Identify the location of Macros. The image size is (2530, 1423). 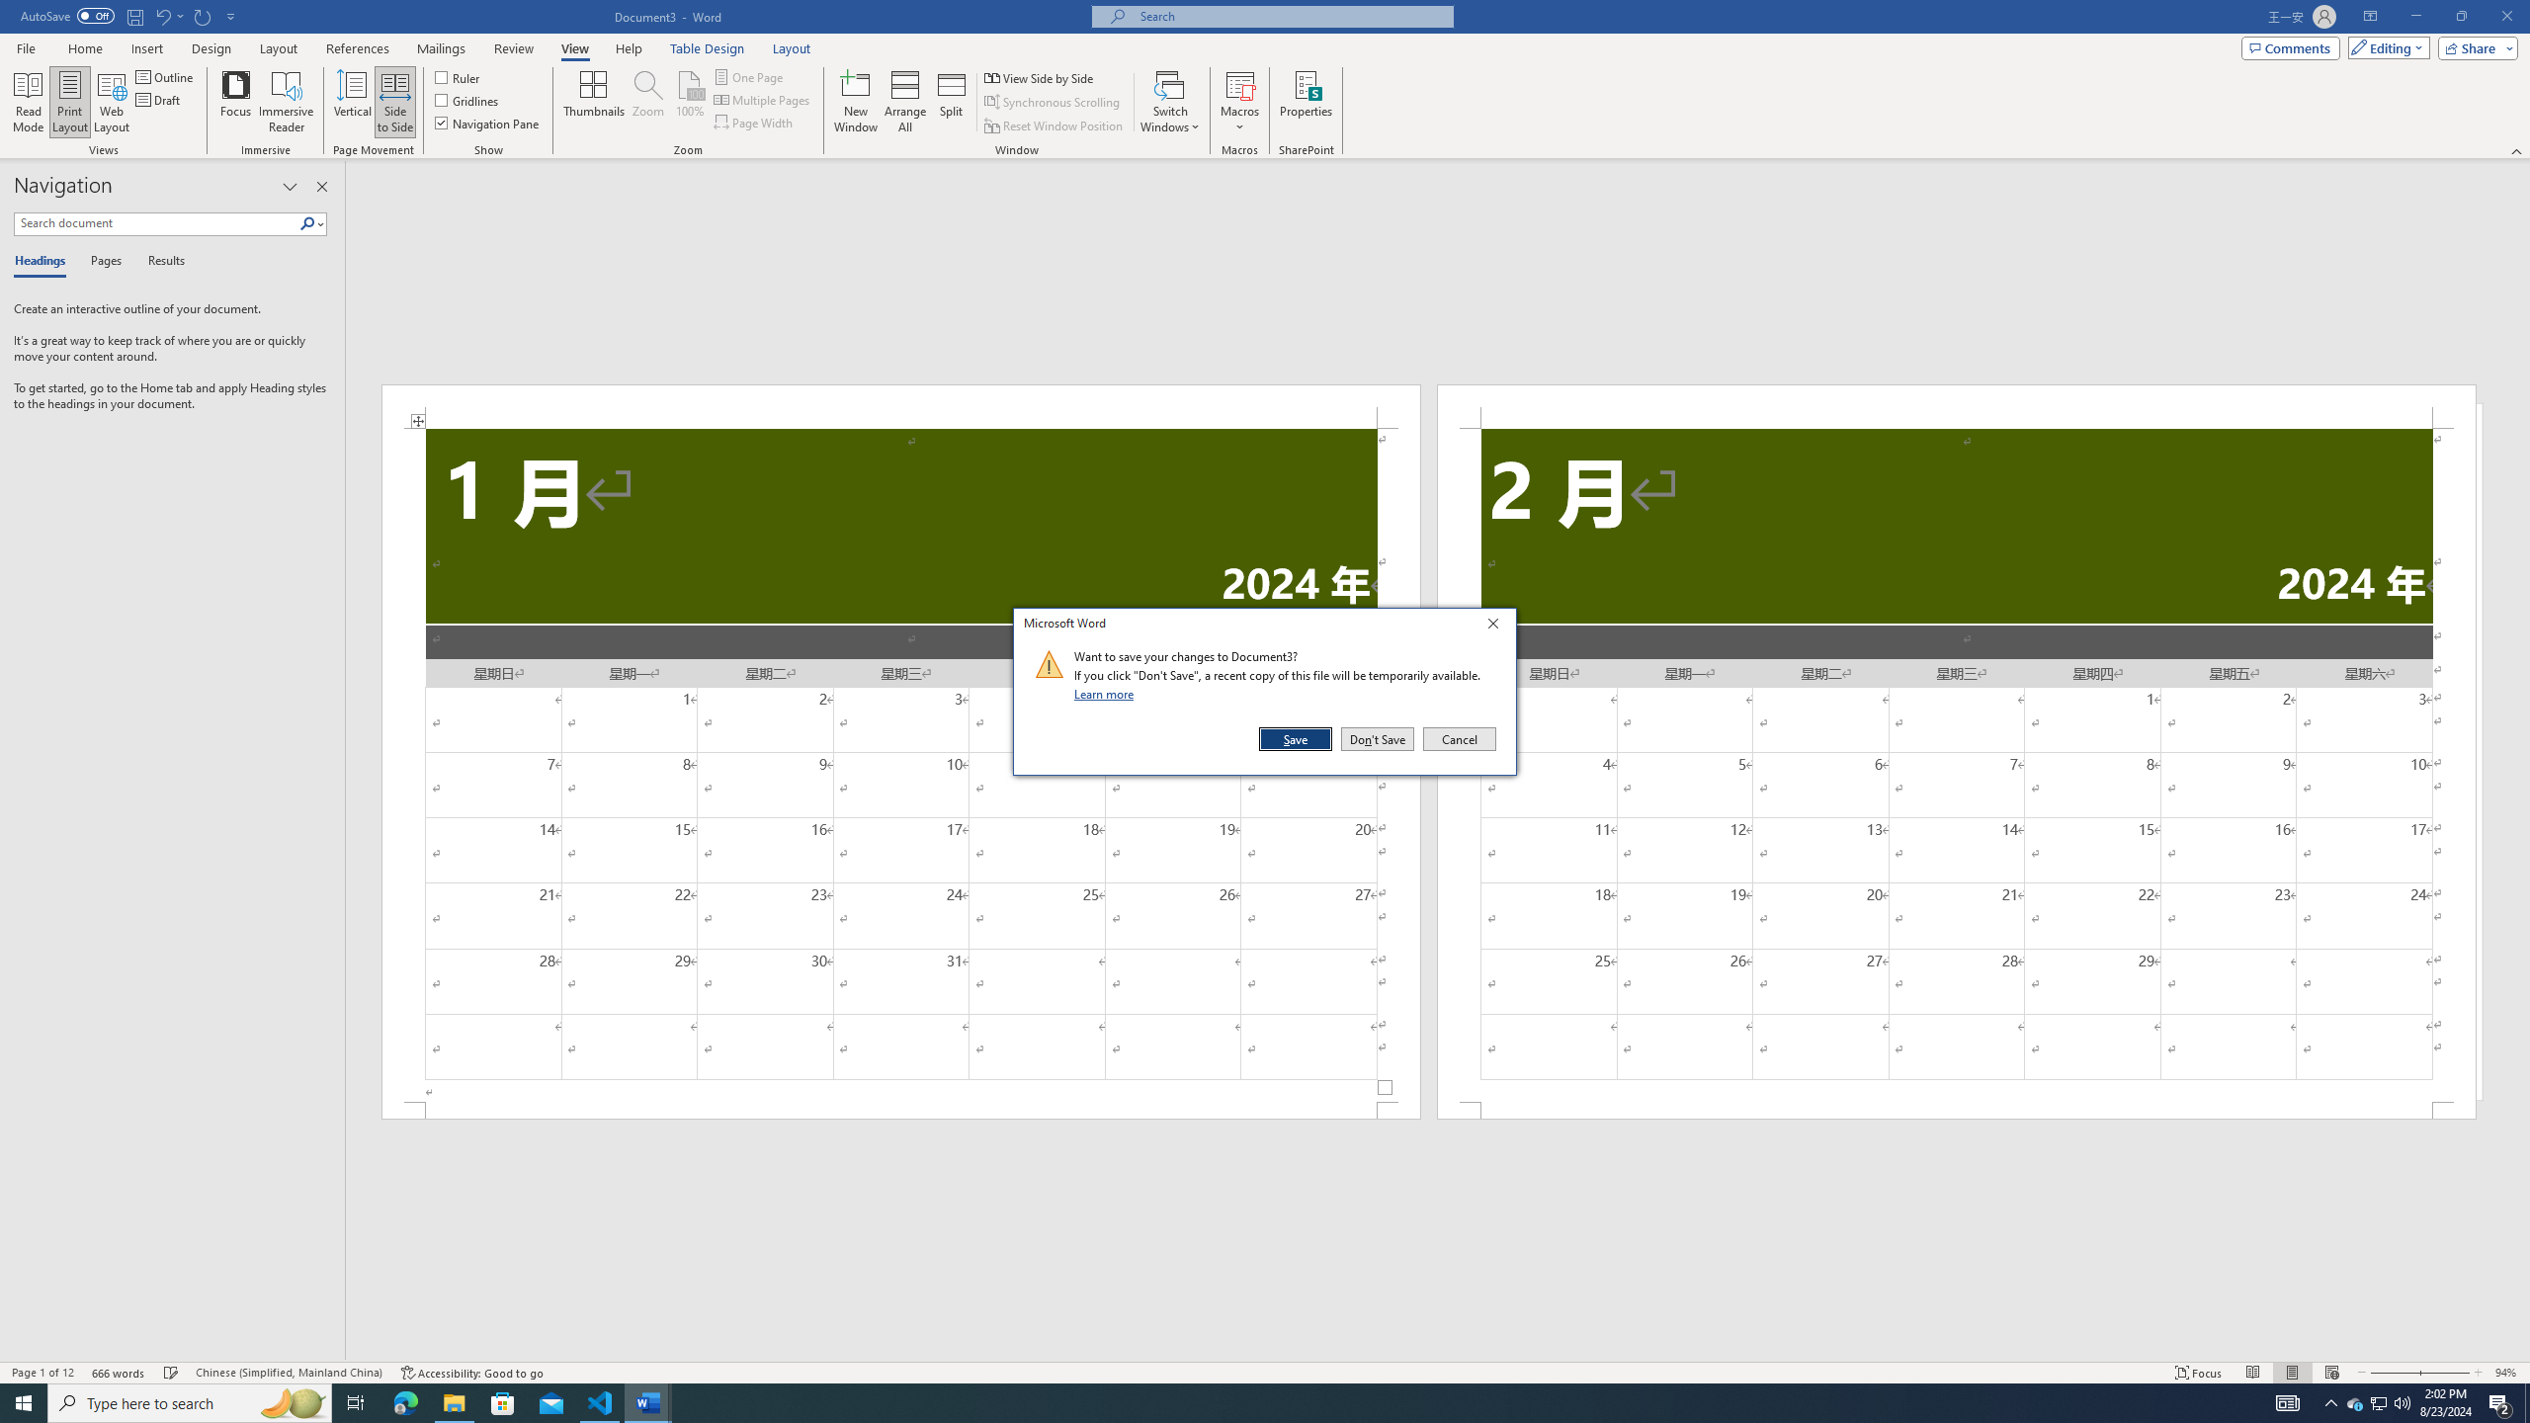
(1240, 102).